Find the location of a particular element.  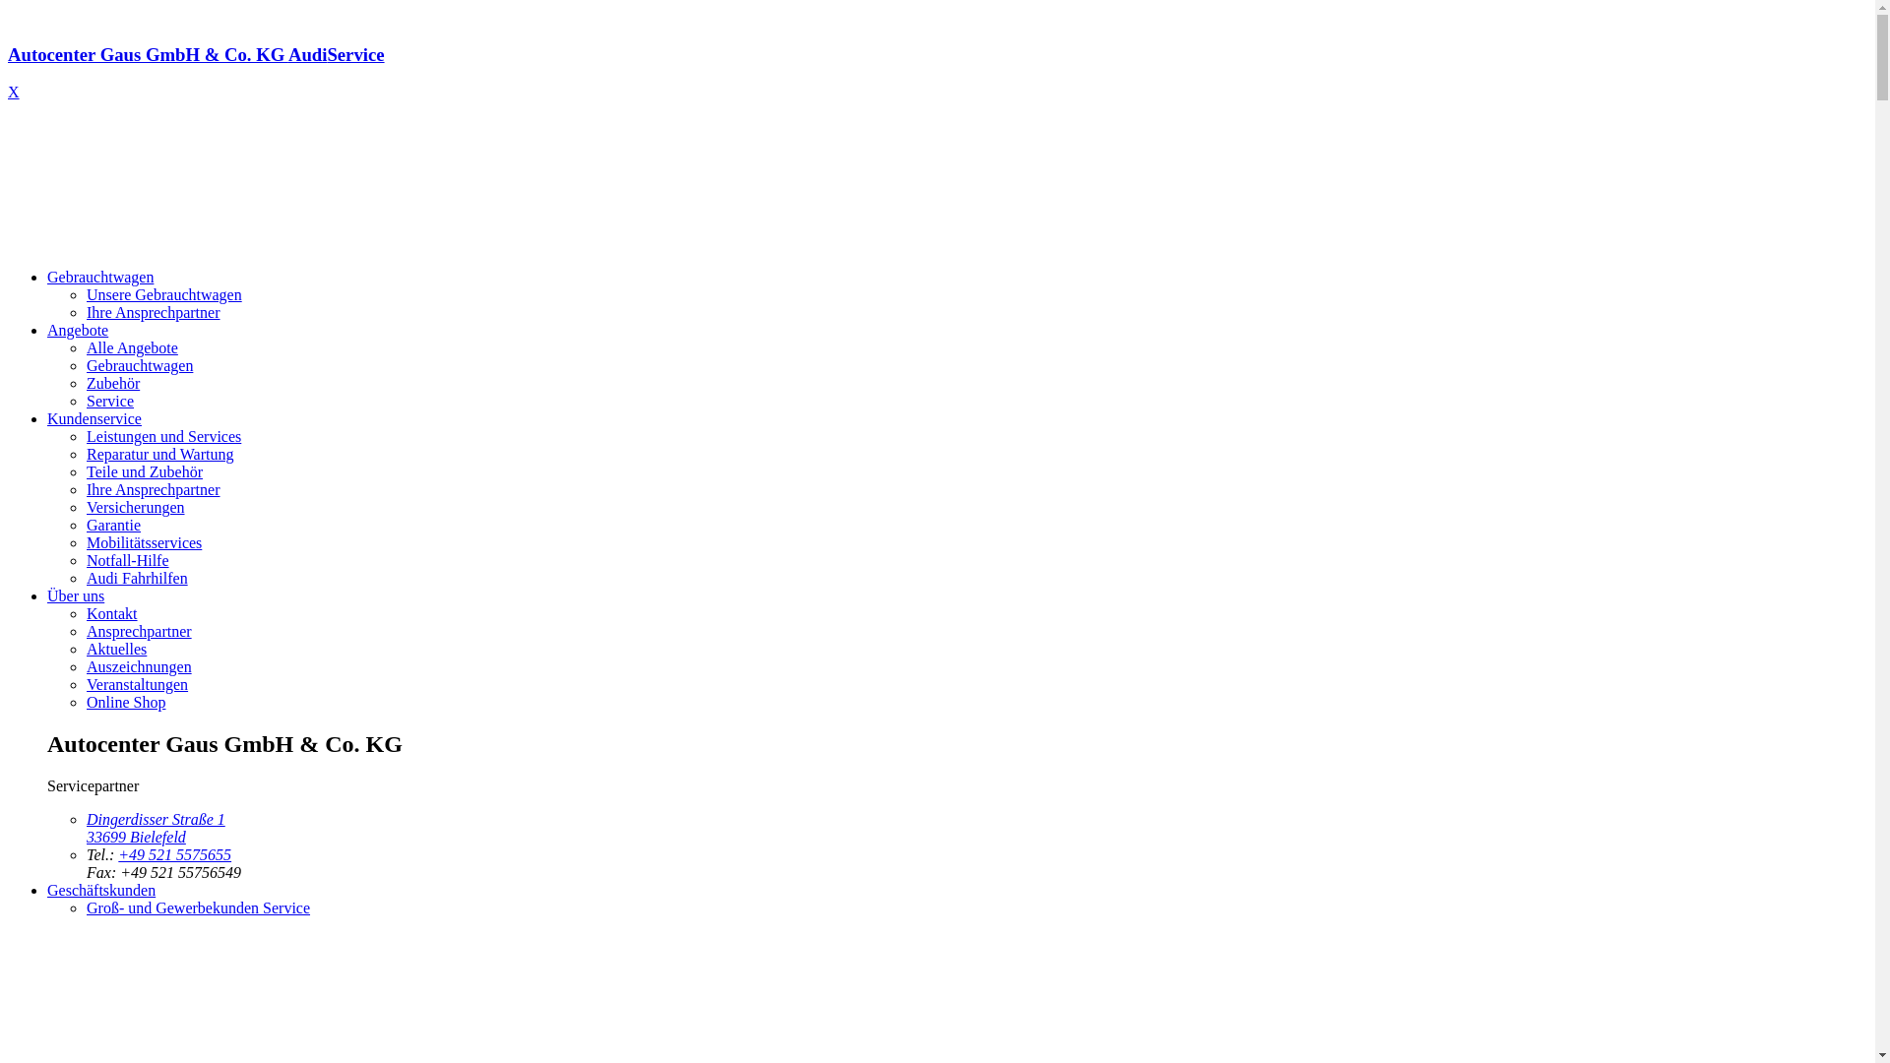

Unsere Gebrauchtwagen is located at coordinates (163, 295).